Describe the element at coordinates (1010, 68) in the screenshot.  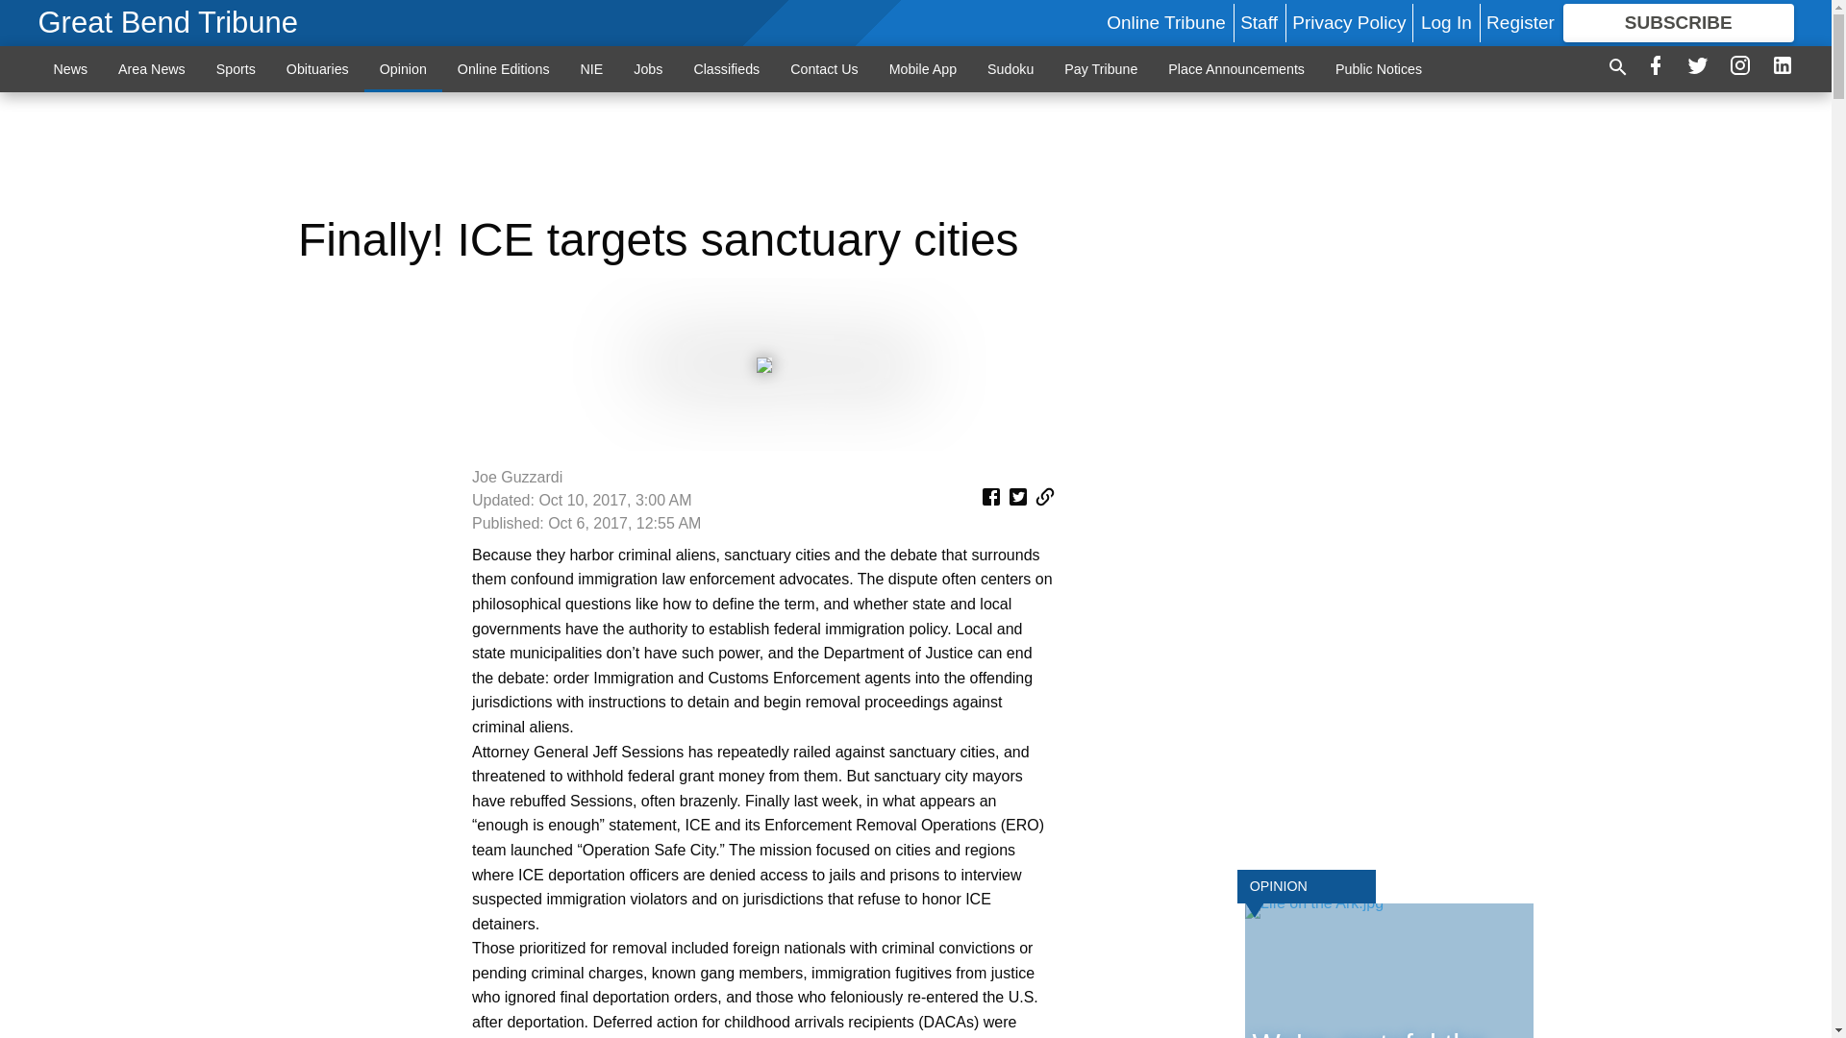
I see `Sudoku` at that location.